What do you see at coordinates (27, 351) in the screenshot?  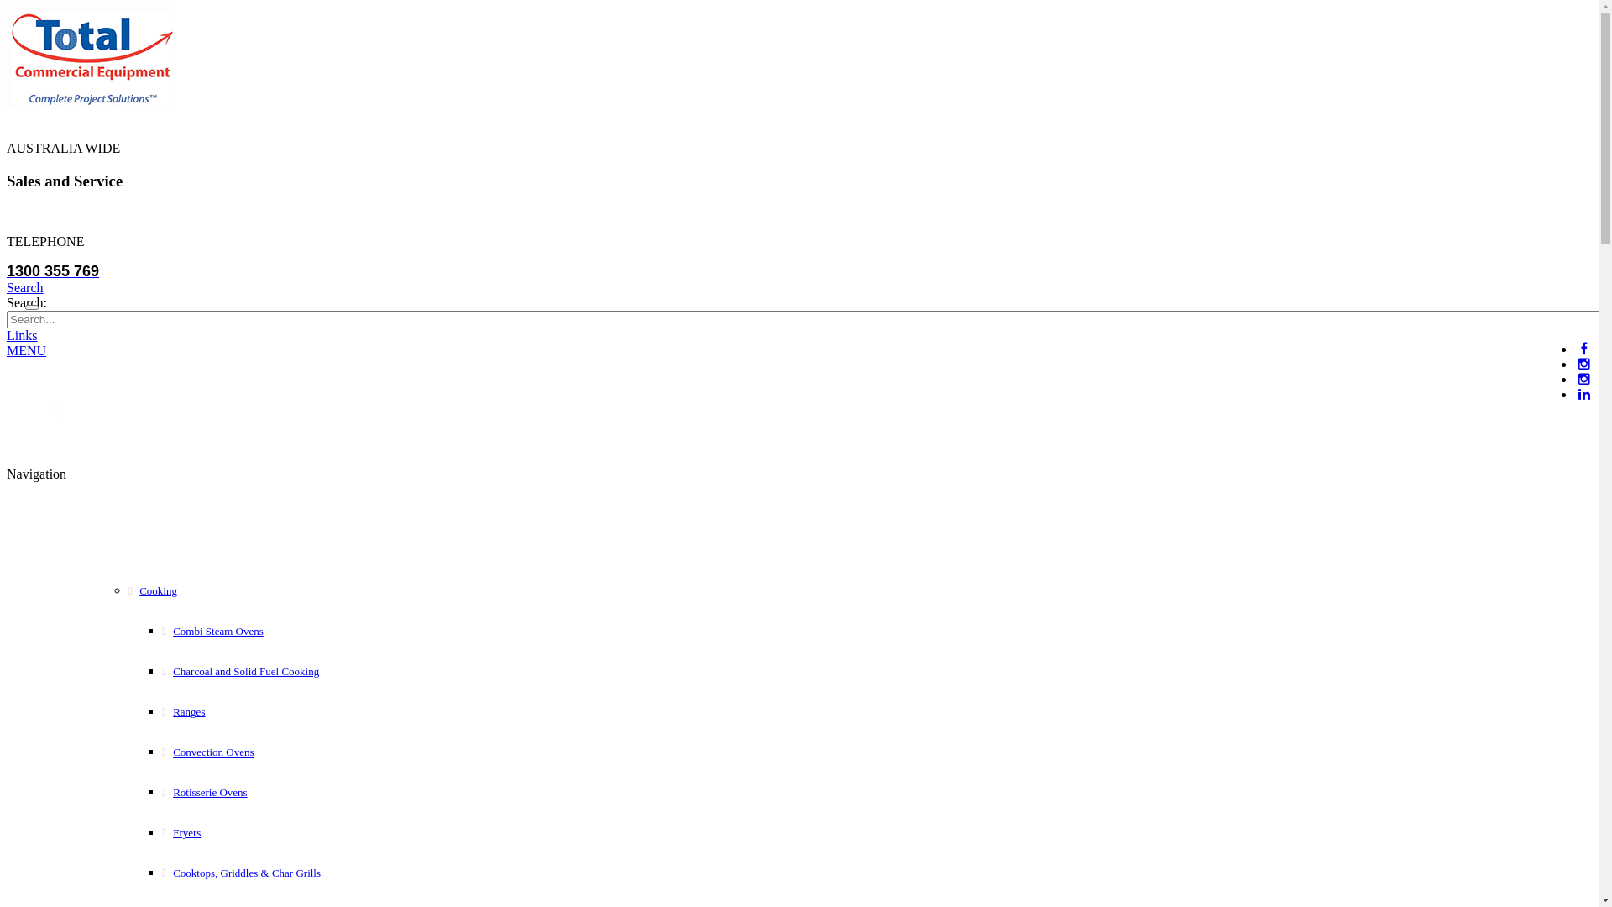 I see `MENU` at bounding box center [27, 351].